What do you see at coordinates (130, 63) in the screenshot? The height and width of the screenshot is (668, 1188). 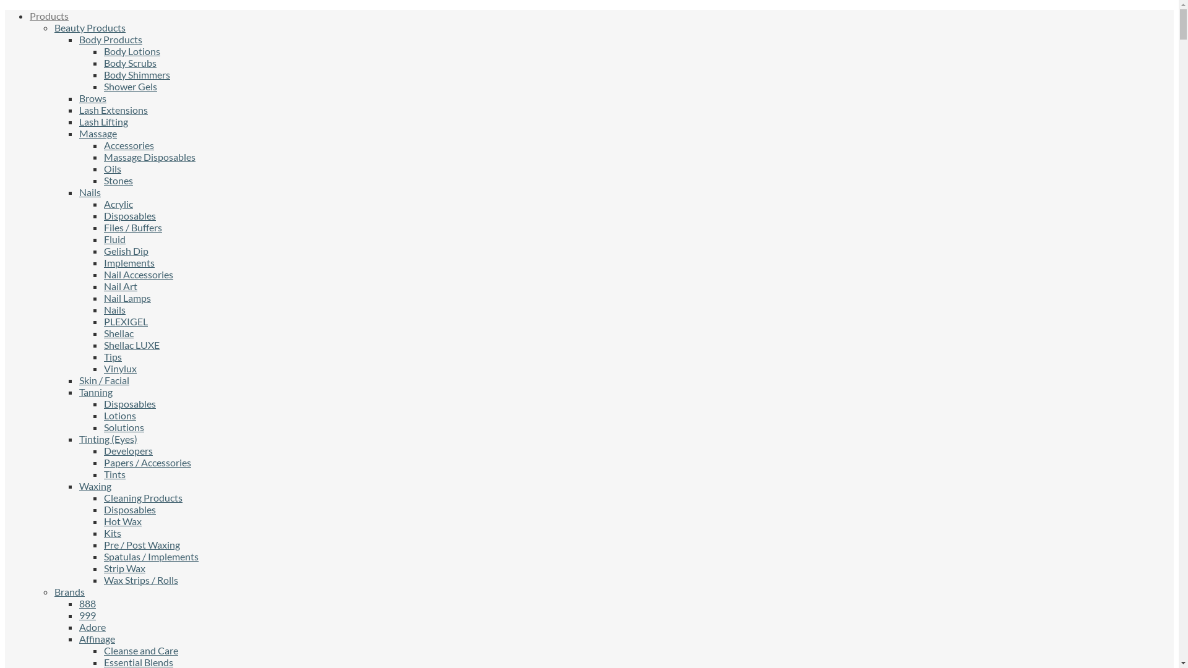 I see `Body Scrubs` at bounding box center [130, 63].